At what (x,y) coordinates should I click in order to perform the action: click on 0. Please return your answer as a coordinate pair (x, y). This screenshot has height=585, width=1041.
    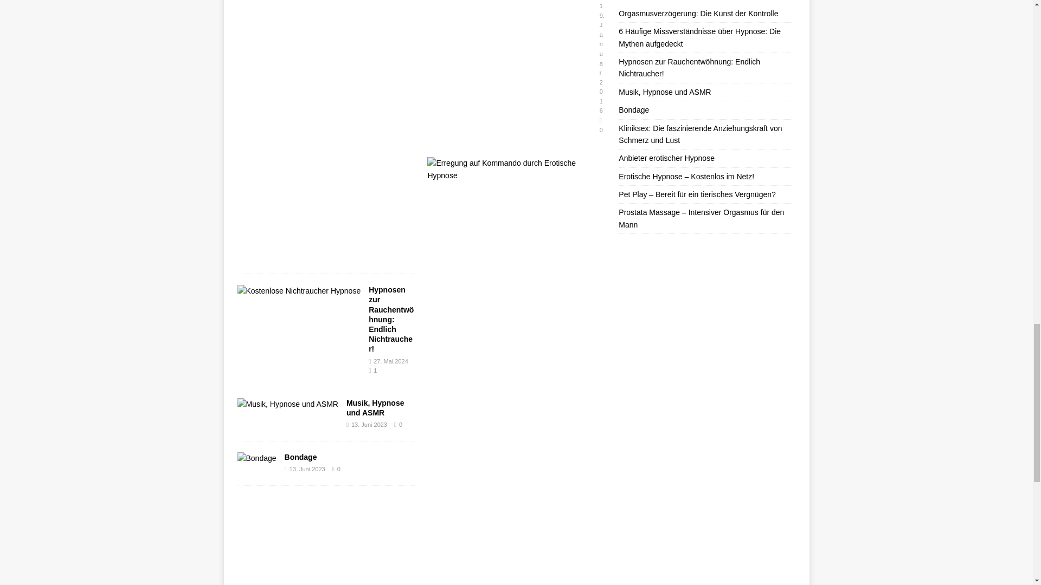
    Looking at the image, I should click on (338, 469).